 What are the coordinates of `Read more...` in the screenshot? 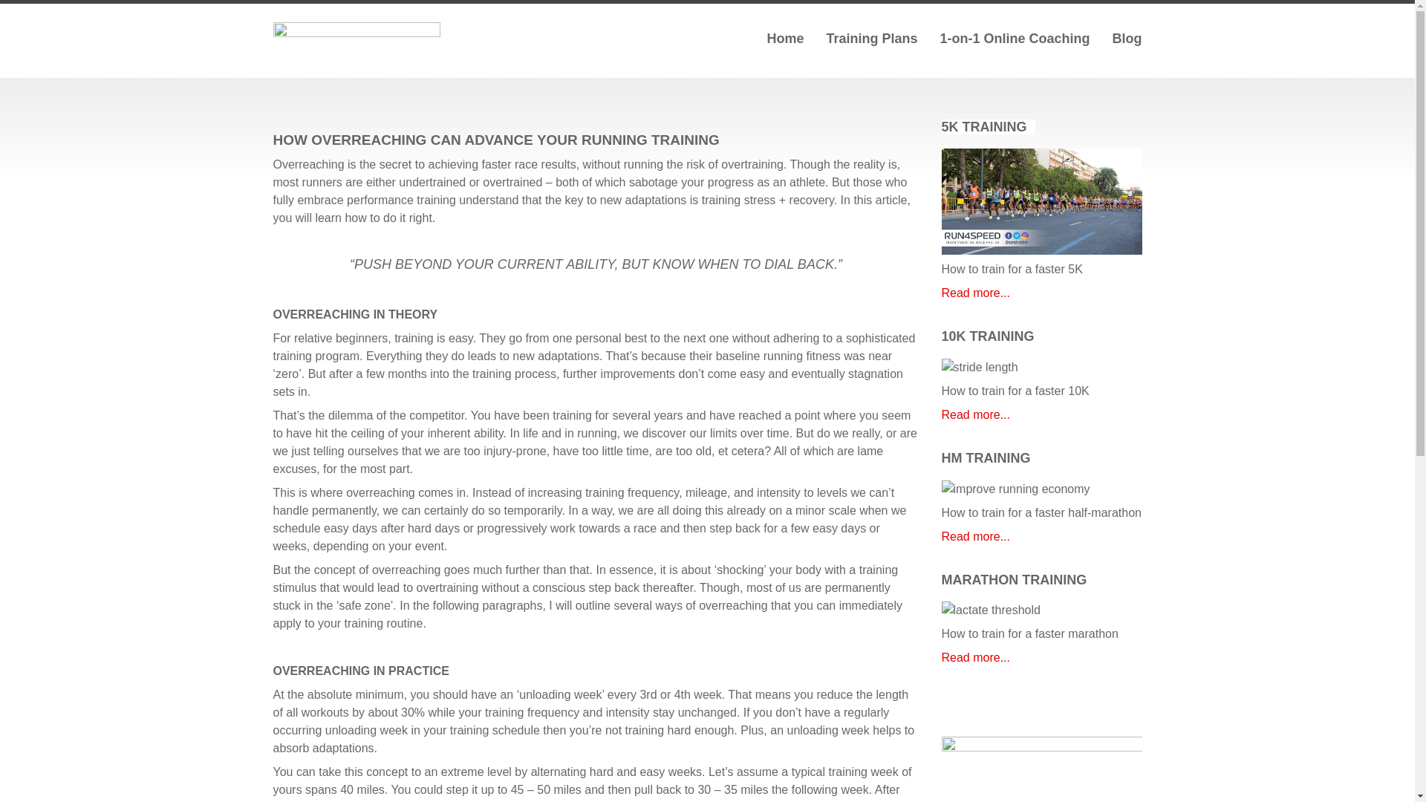 It's located at (975, 414).